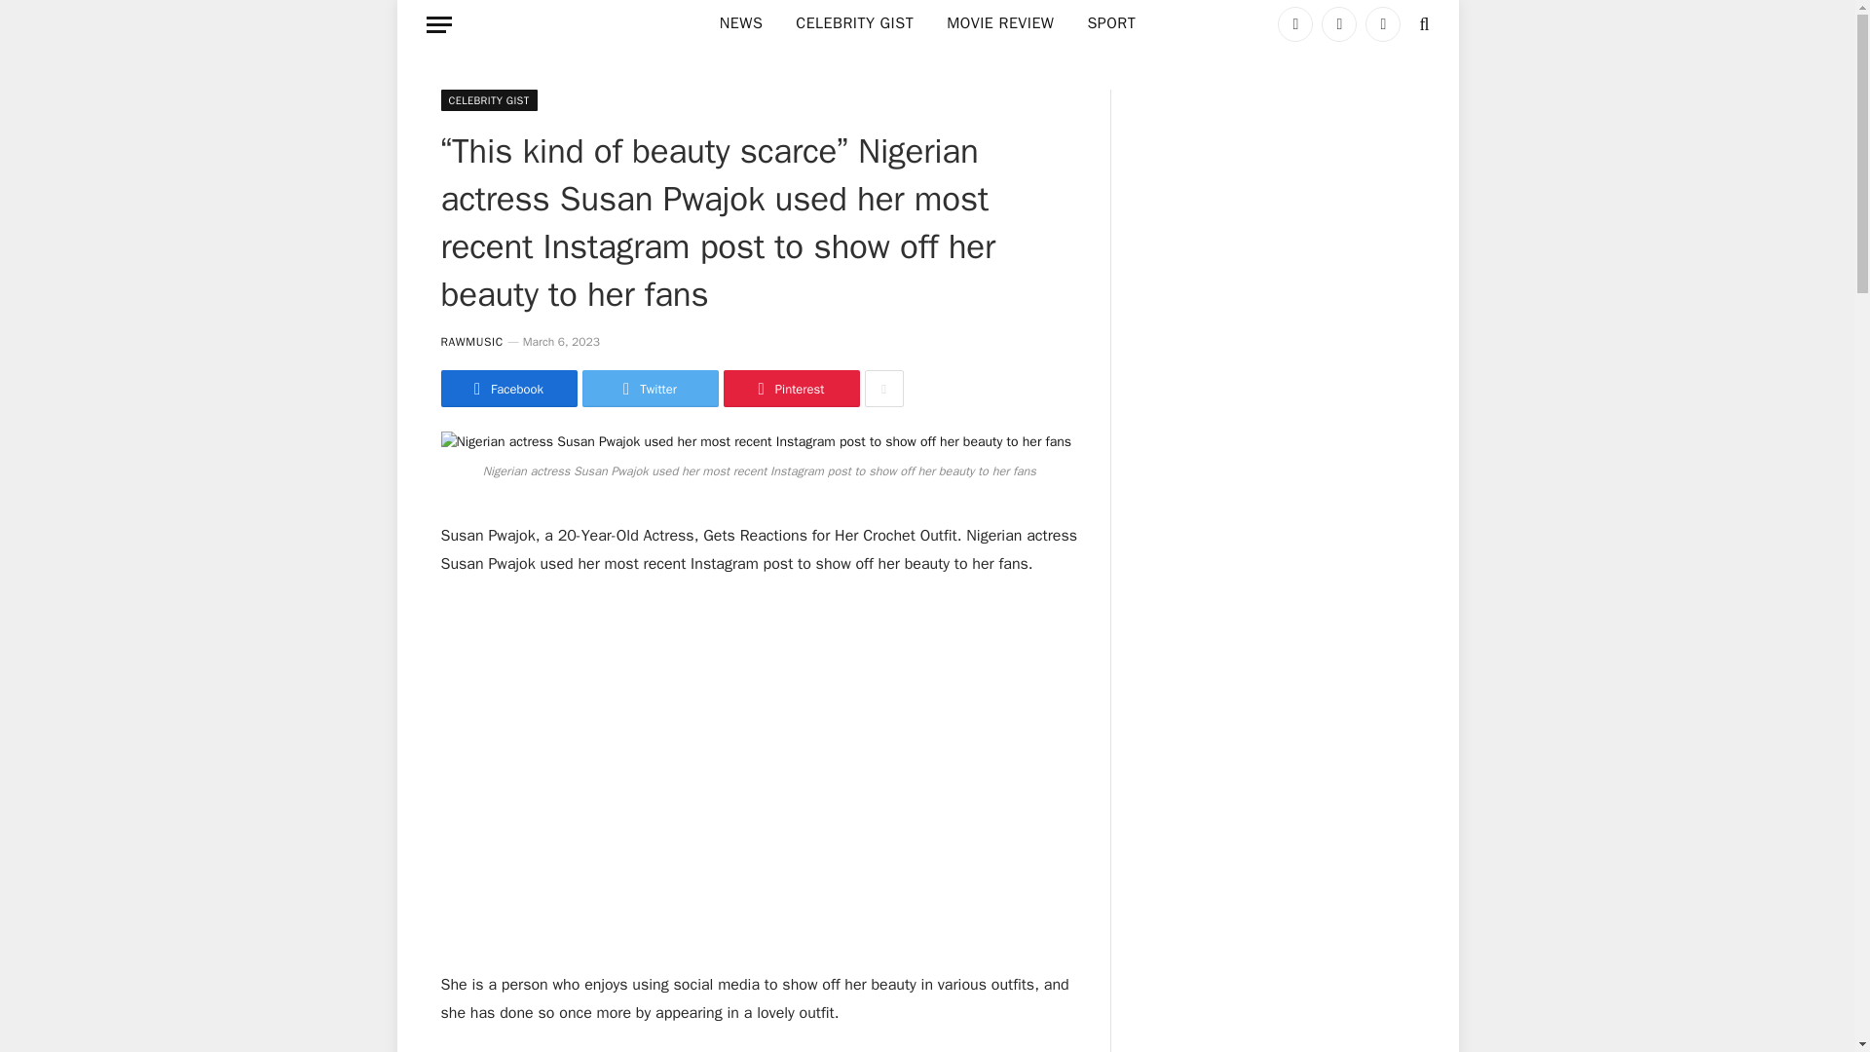 The height and width of the screenshot is (1052, 1870). Describe the element at coordinates (1383, 23) in the screenshot. I see `Instagram` at that location.